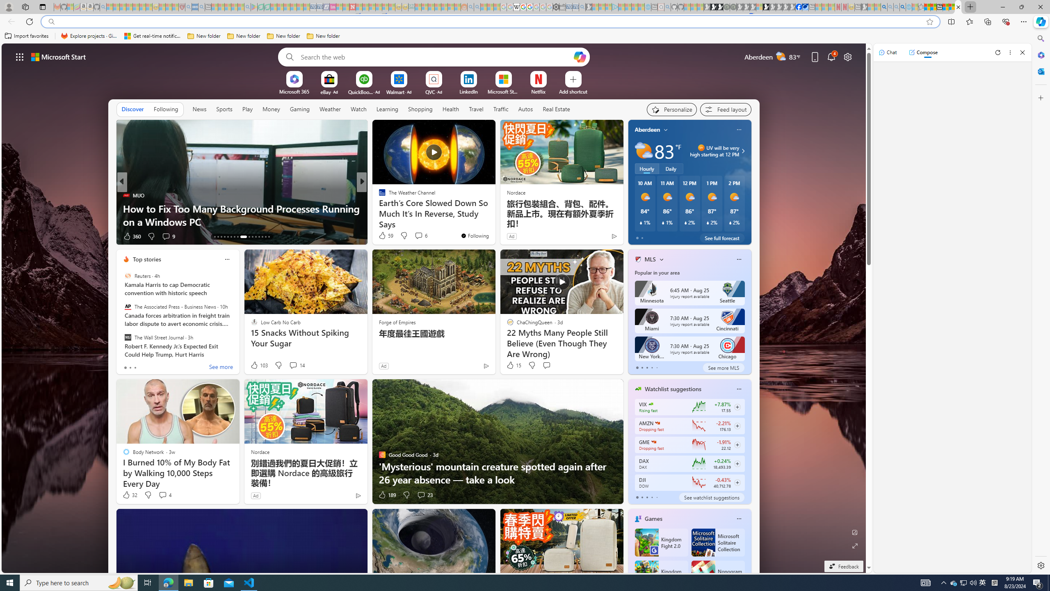 This screenshot has height=591, width=1050. What do you see at coordinates (228, 237) in the screenshot?
I see `AutomationID: tab-17` at bounding box center [228, 237].